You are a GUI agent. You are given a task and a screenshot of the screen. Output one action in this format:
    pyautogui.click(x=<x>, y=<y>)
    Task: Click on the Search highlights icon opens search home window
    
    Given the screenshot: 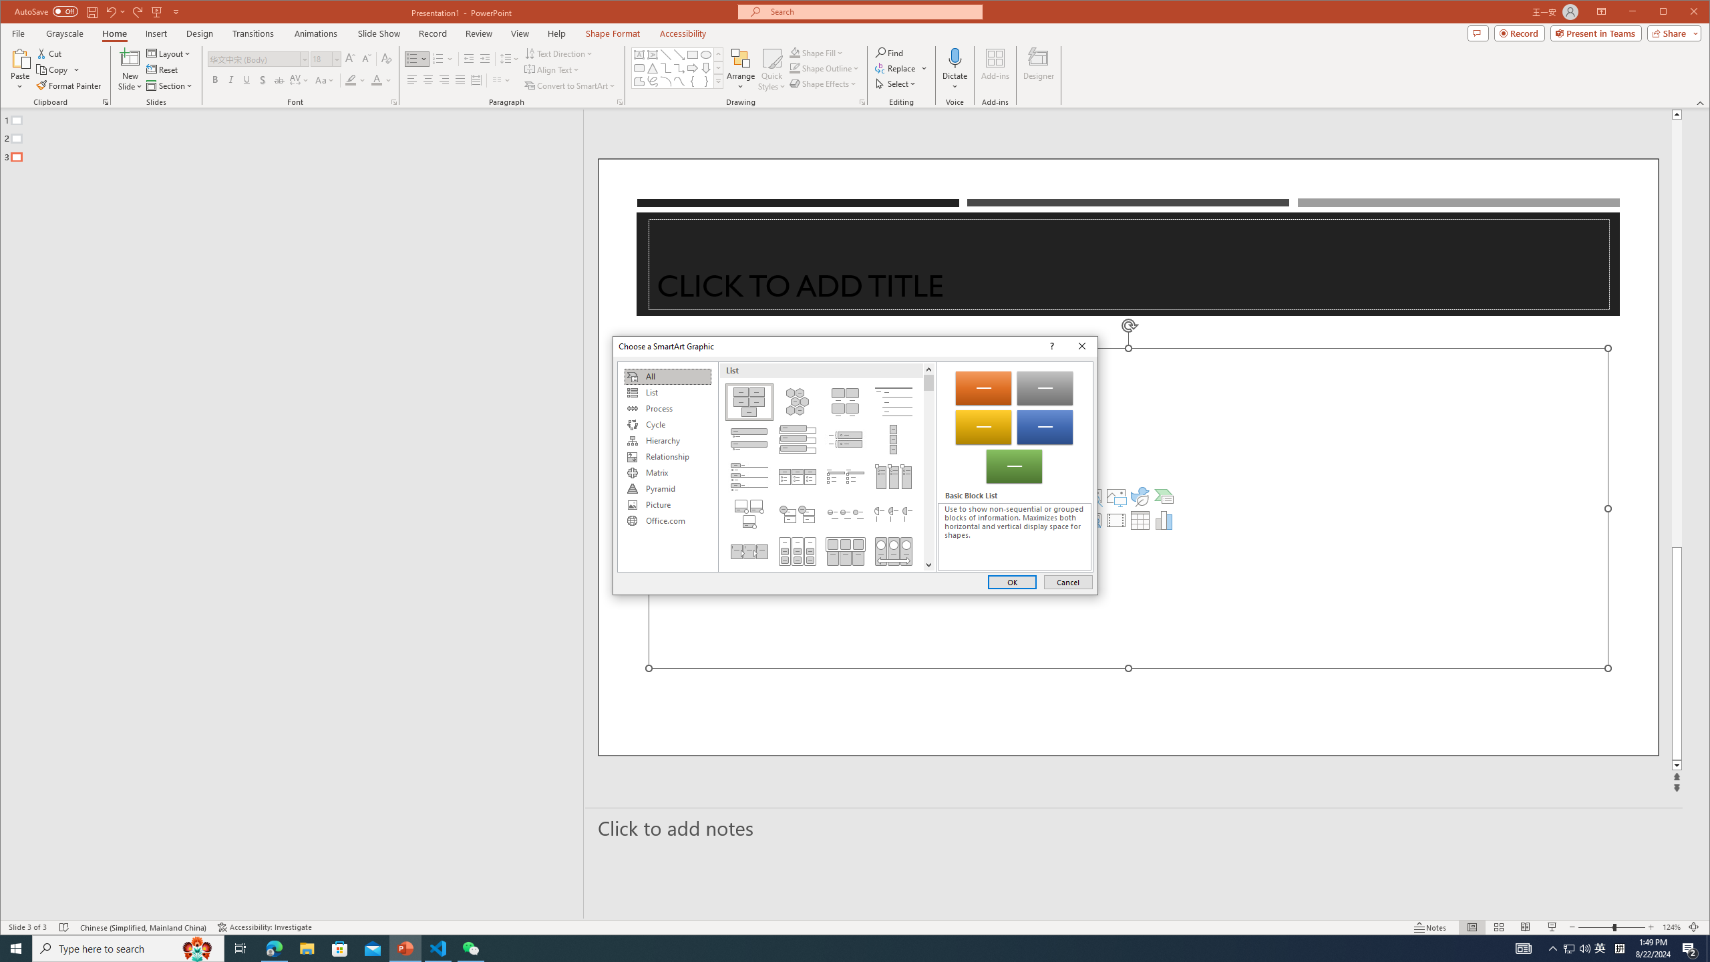 What is the action you would take?
    pyautogui.click(x=198, y=949)
    